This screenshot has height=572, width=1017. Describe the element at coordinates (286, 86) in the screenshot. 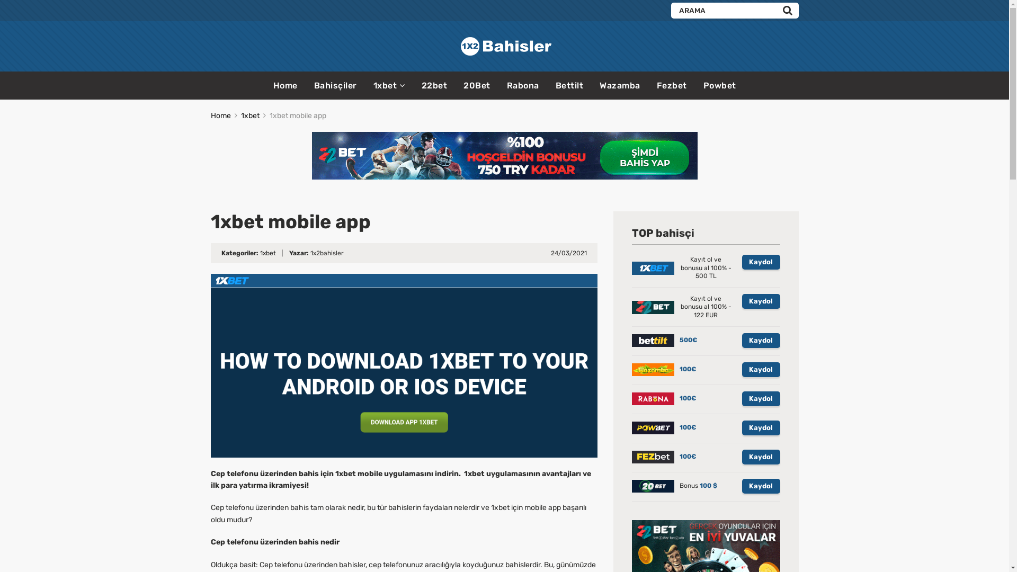

I see `Home` at that location.